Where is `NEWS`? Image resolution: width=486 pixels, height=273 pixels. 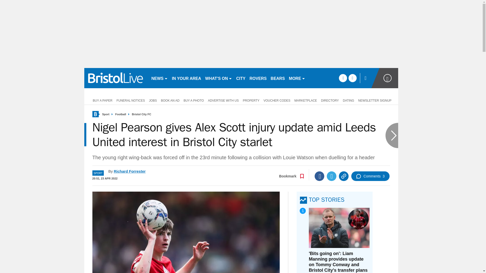 NEWS is located at coordinates (159, 78).